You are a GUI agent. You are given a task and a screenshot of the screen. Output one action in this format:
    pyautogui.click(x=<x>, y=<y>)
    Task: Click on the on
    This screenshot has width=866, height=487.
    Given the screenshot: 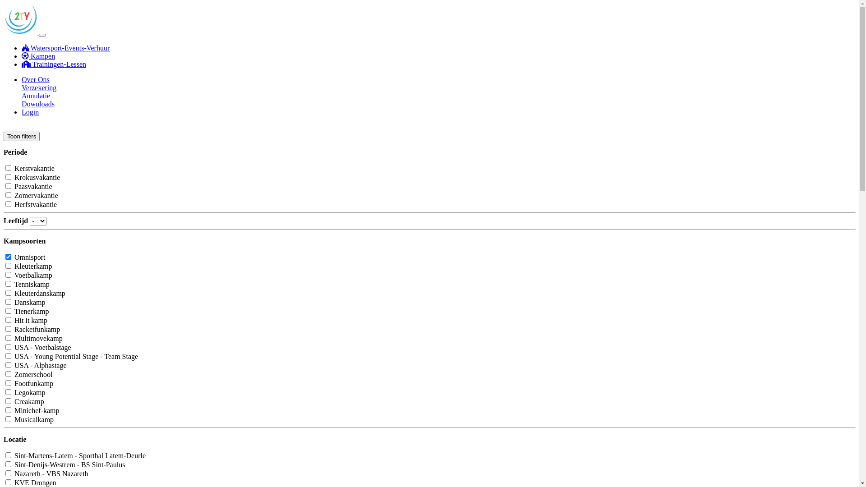 What is the action you would take?
    pyautogui.click(x=8, y=204)
    